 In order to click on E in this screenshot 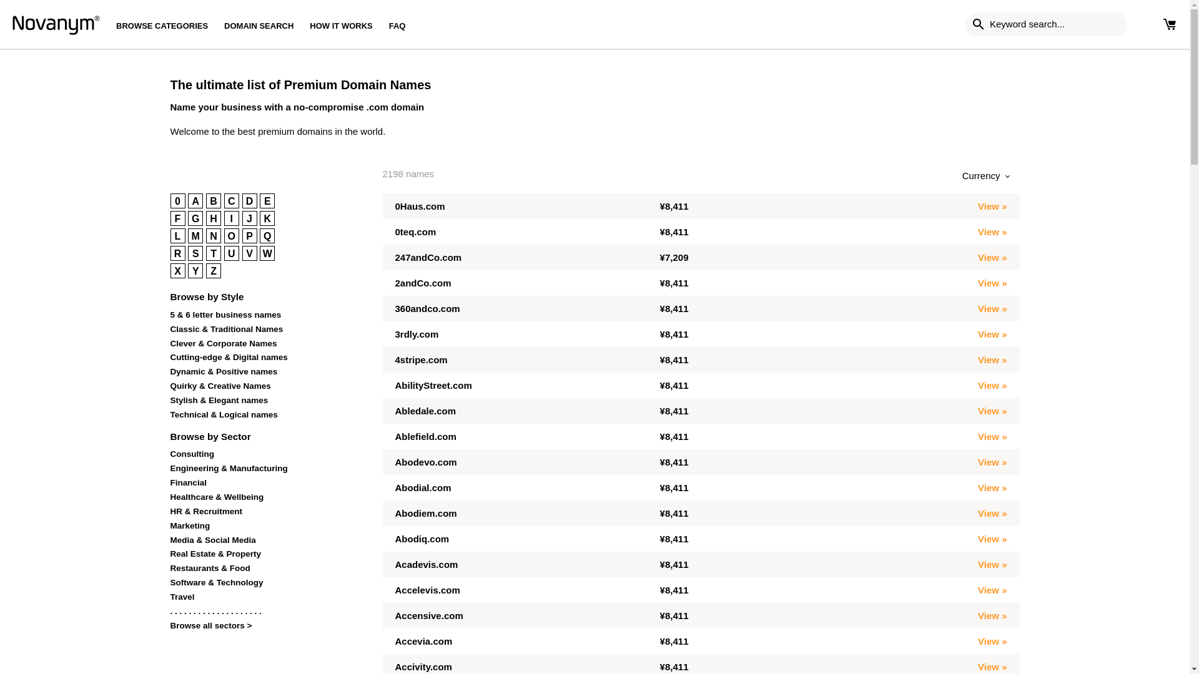, I will do `click(267, 200)`.